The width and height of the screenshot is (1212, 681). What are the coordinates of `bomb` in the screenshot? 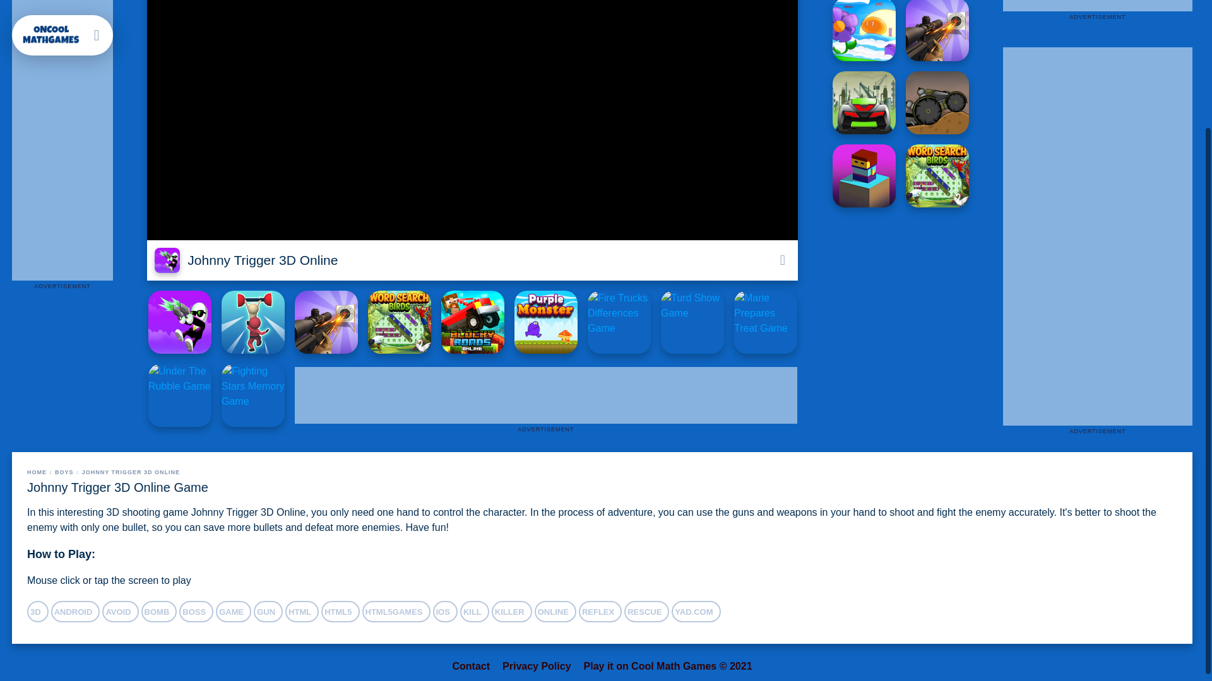 It's located at (159, 612).